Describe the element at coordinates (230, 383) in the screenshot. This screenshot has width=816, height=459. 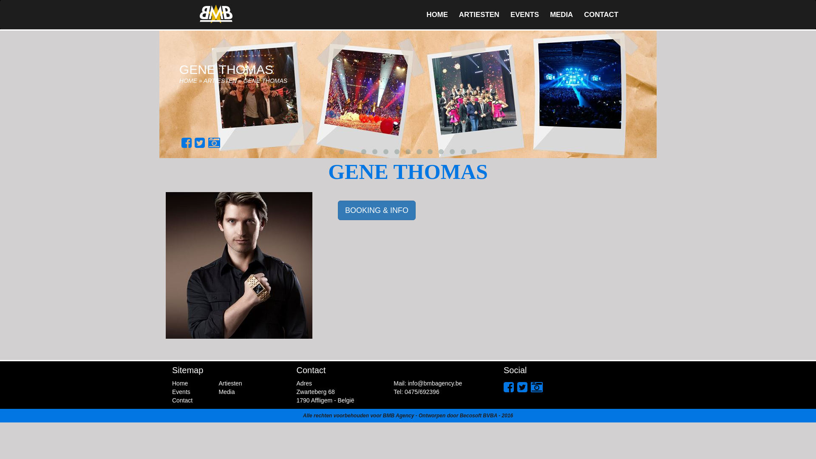
I see `Artiesten` at that location.